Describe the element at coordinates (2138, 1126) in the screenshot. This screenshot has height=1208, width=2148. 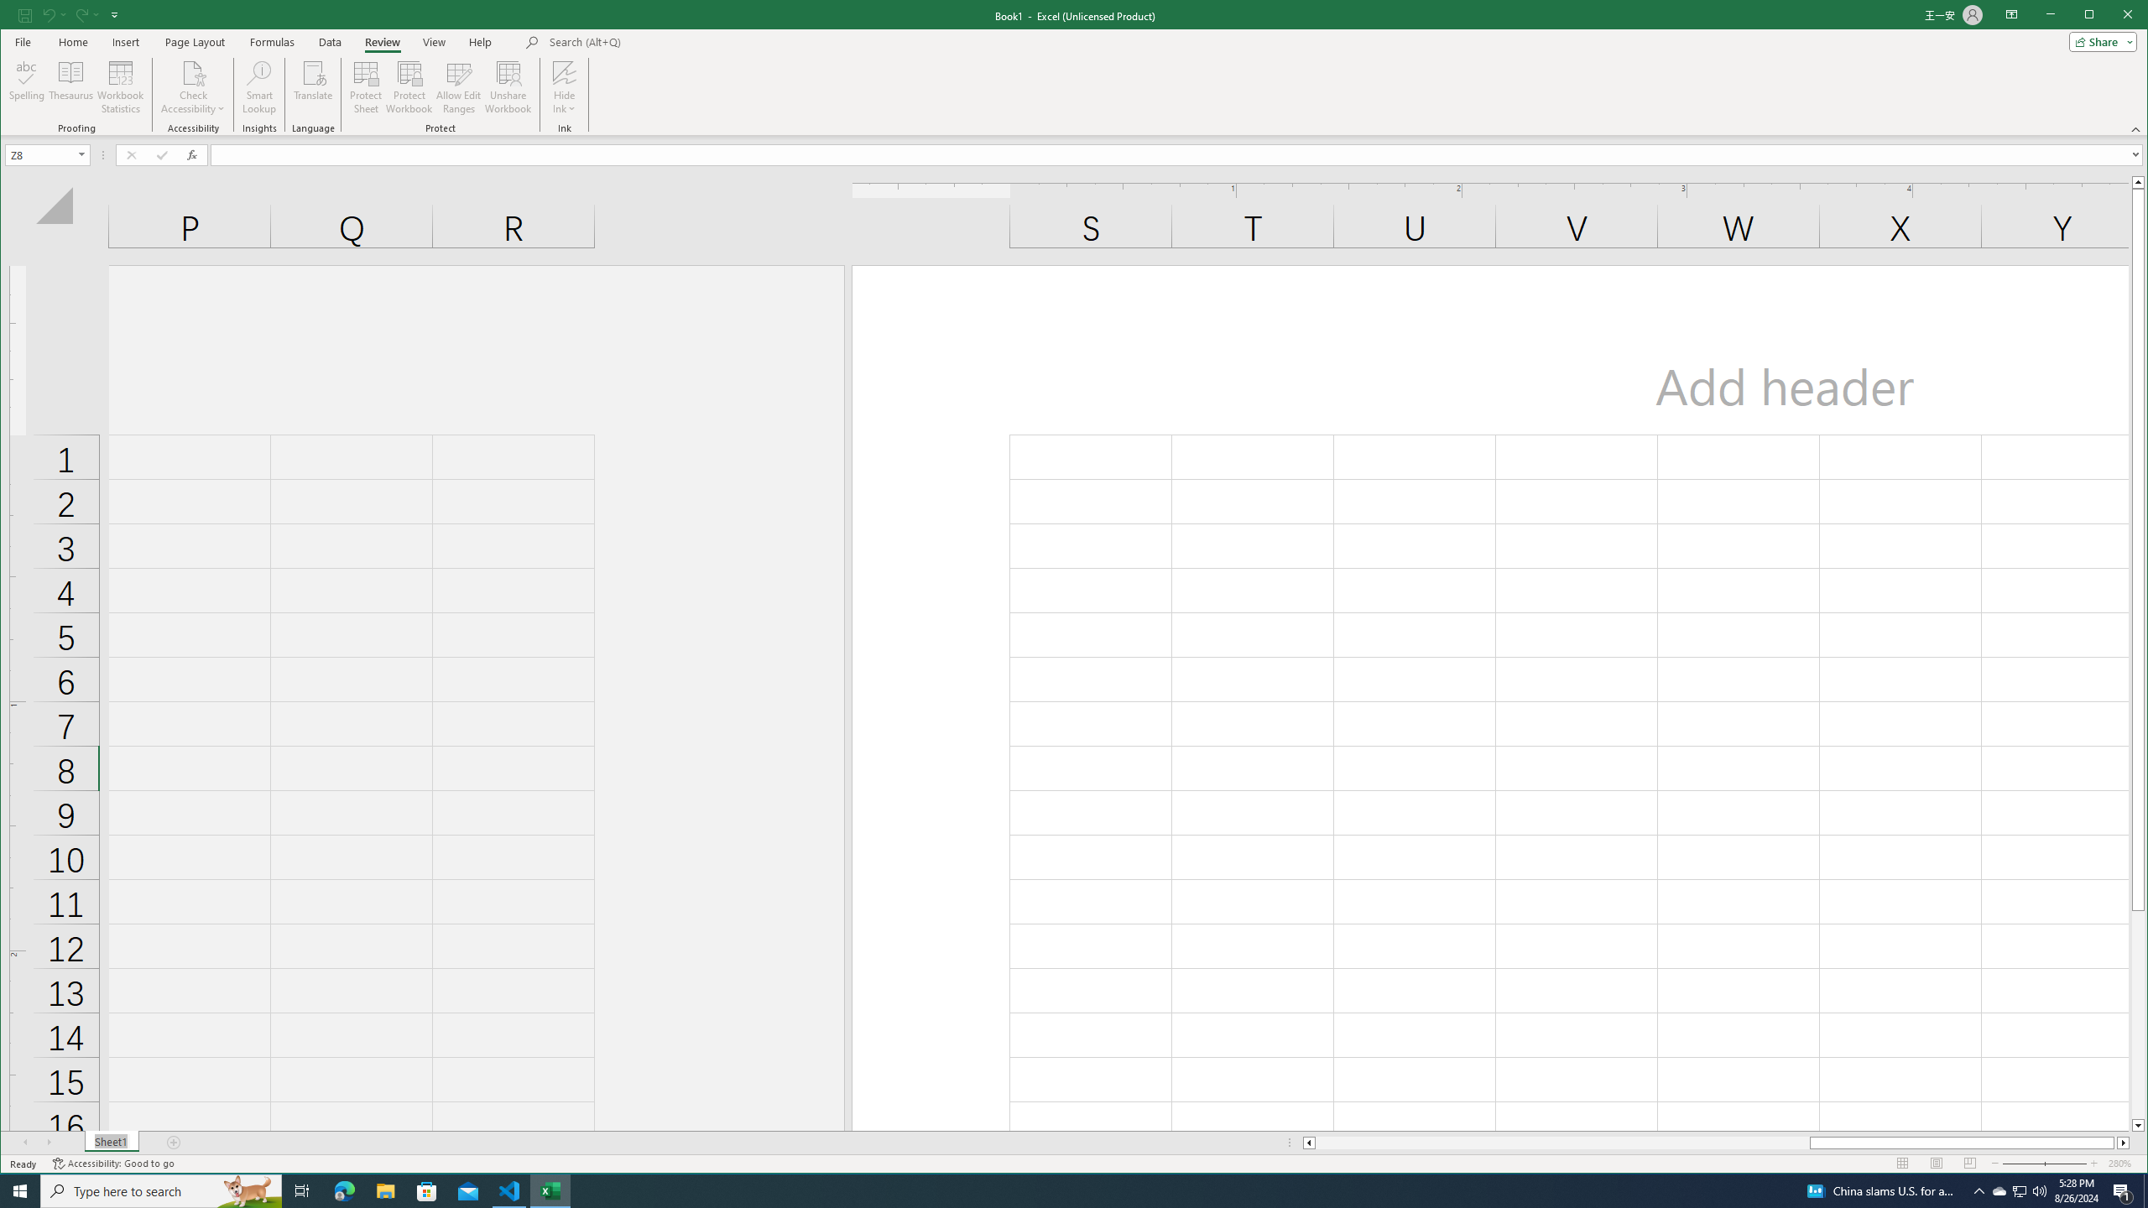
I see `Line down` at that location.